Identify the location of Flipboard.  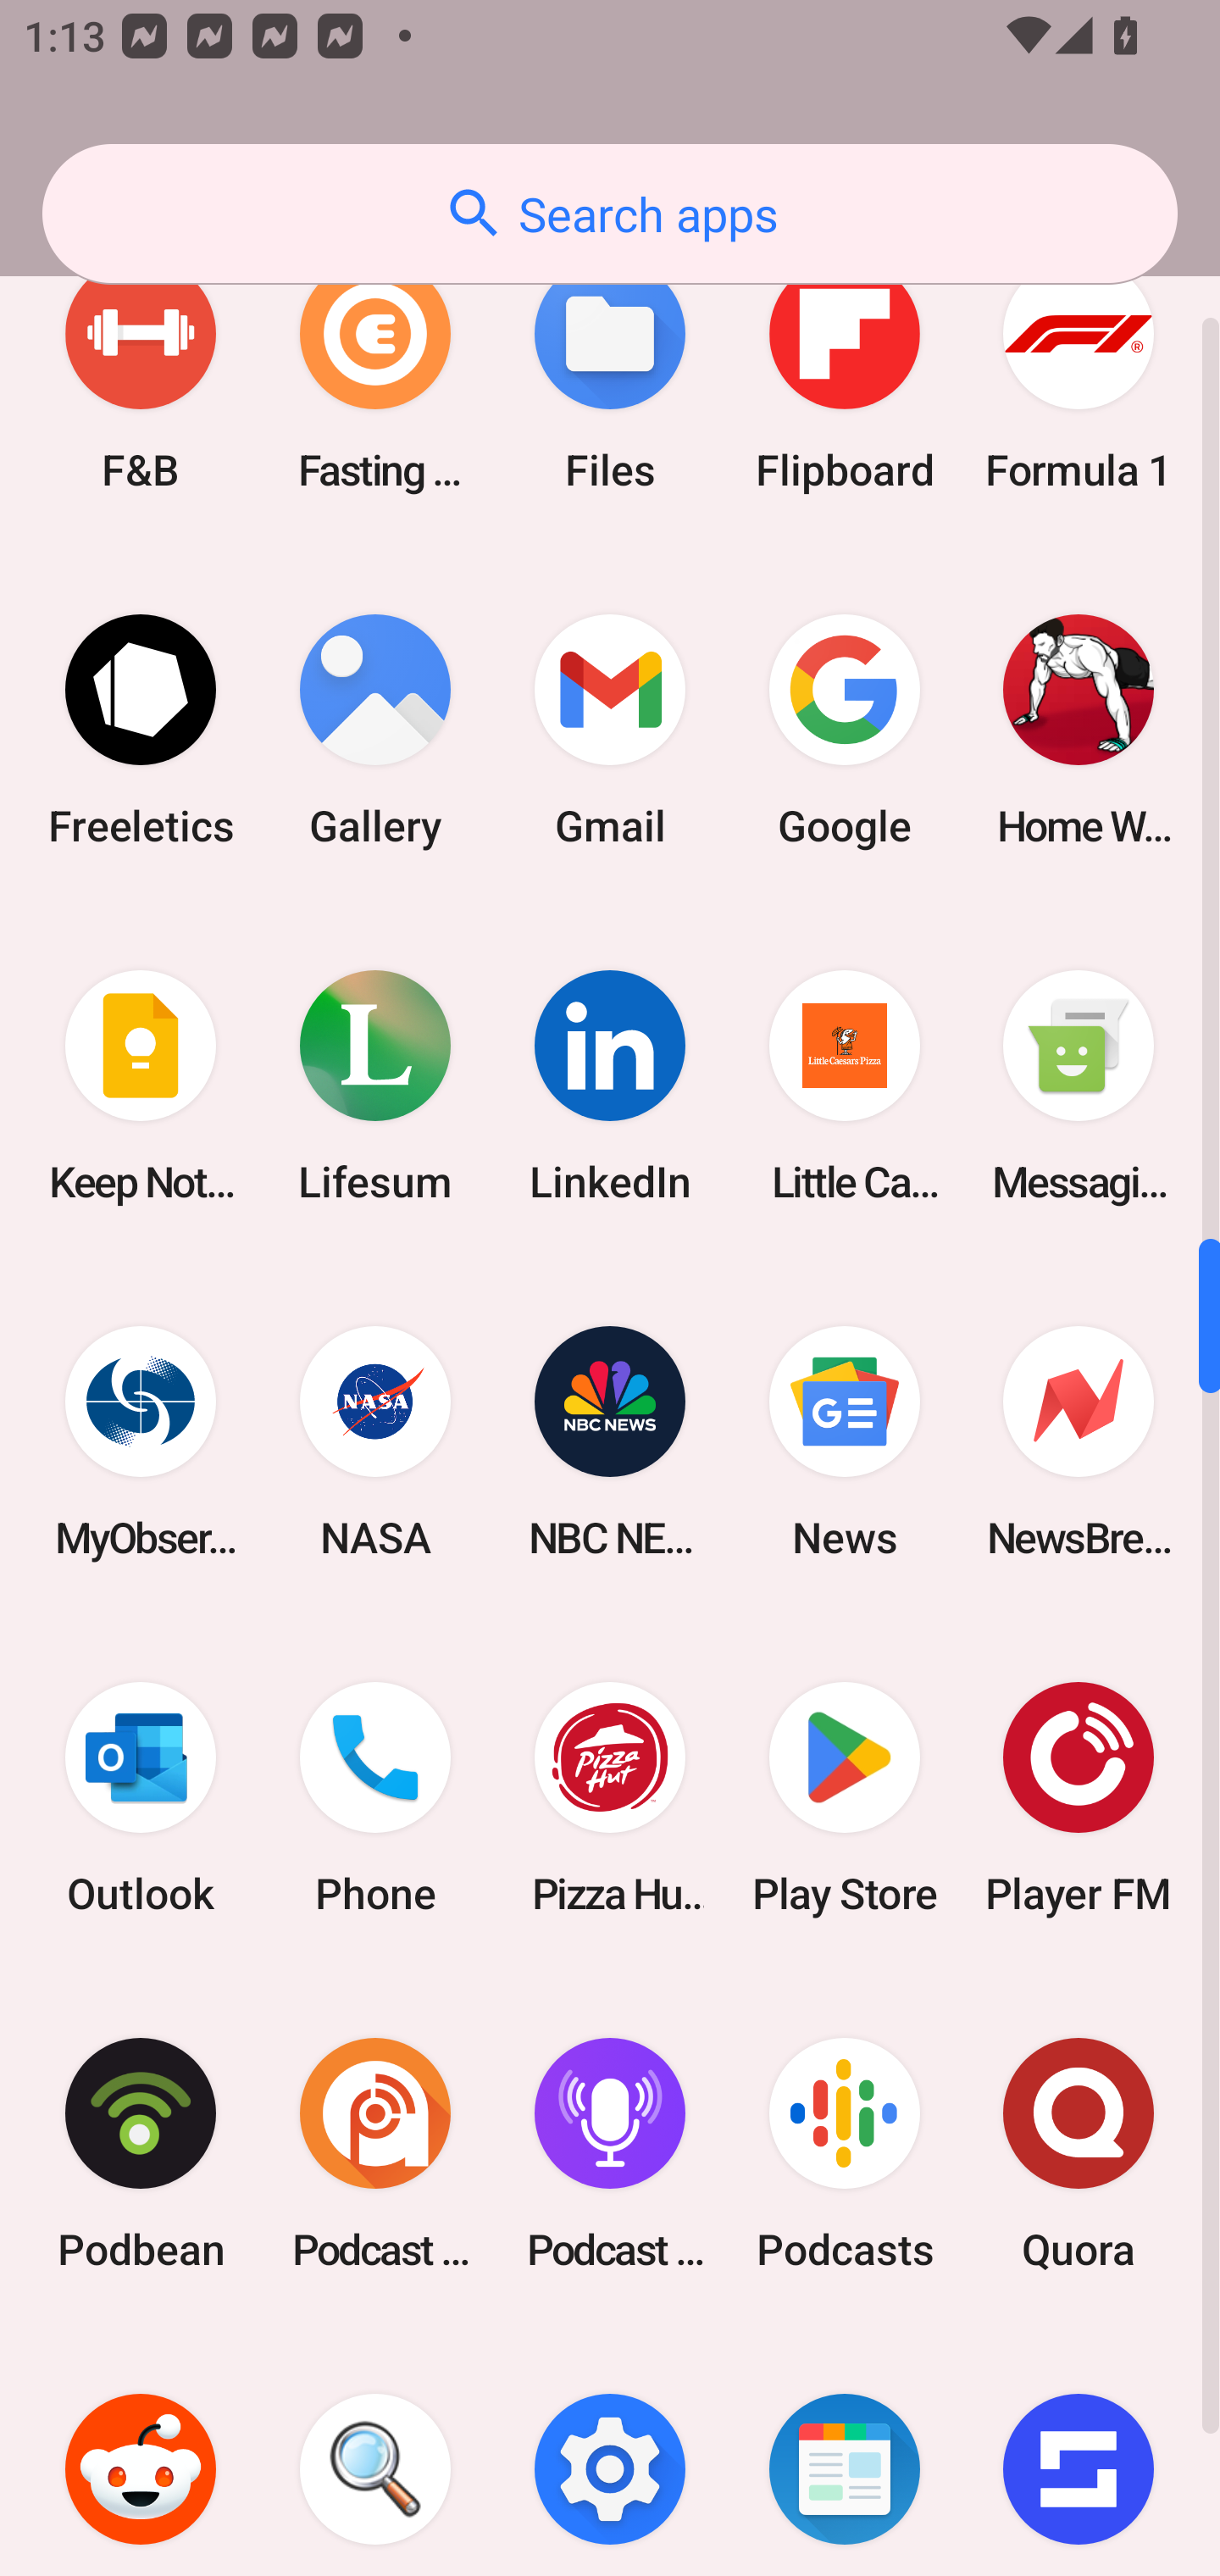
(844, 373).